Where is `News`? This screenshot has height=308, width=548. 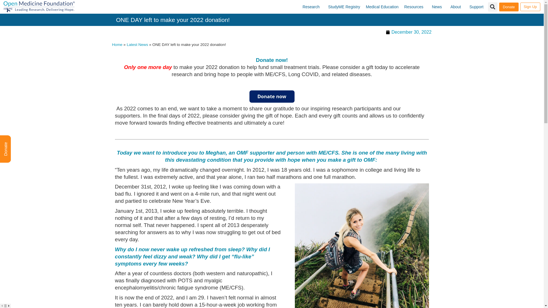
News is located at coordinates (438, 7).